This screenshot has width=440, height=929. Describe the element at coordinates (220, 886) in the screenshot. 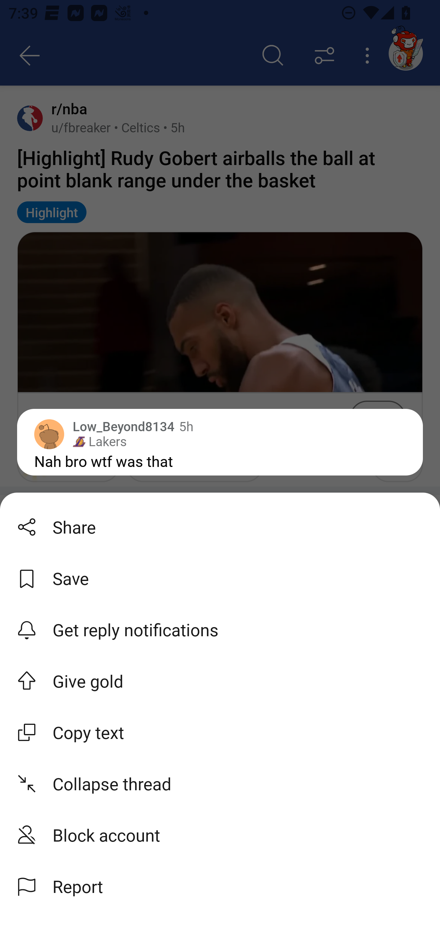

I see `Report` at that location.